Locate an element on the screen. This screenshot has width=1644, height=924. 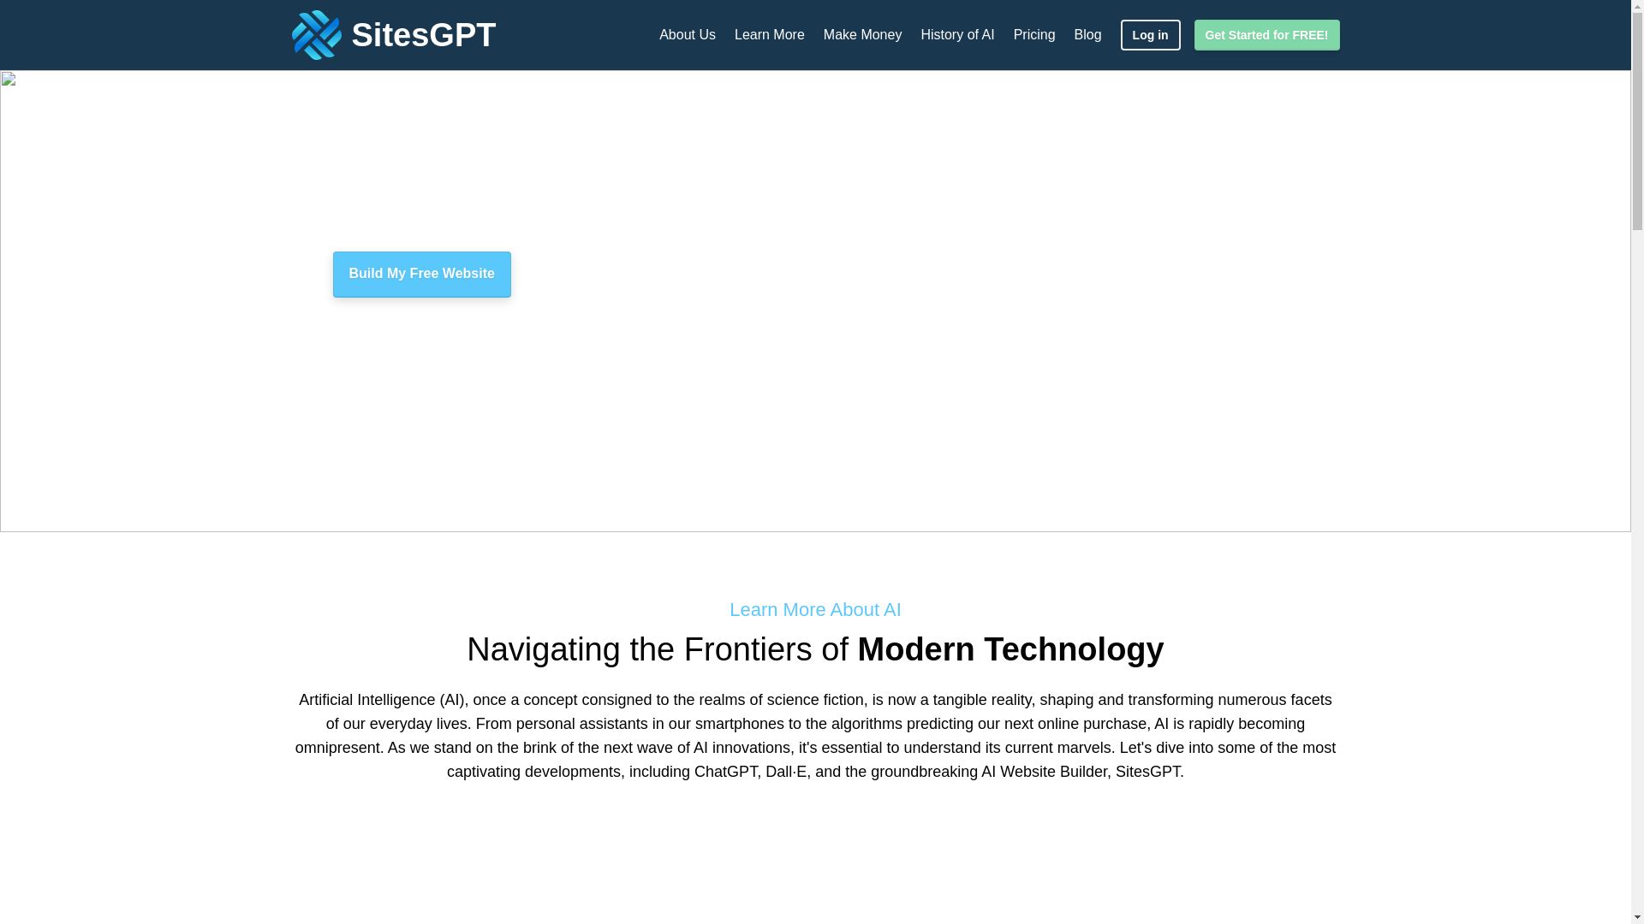
Learn More is located at coordinates (770, 34).